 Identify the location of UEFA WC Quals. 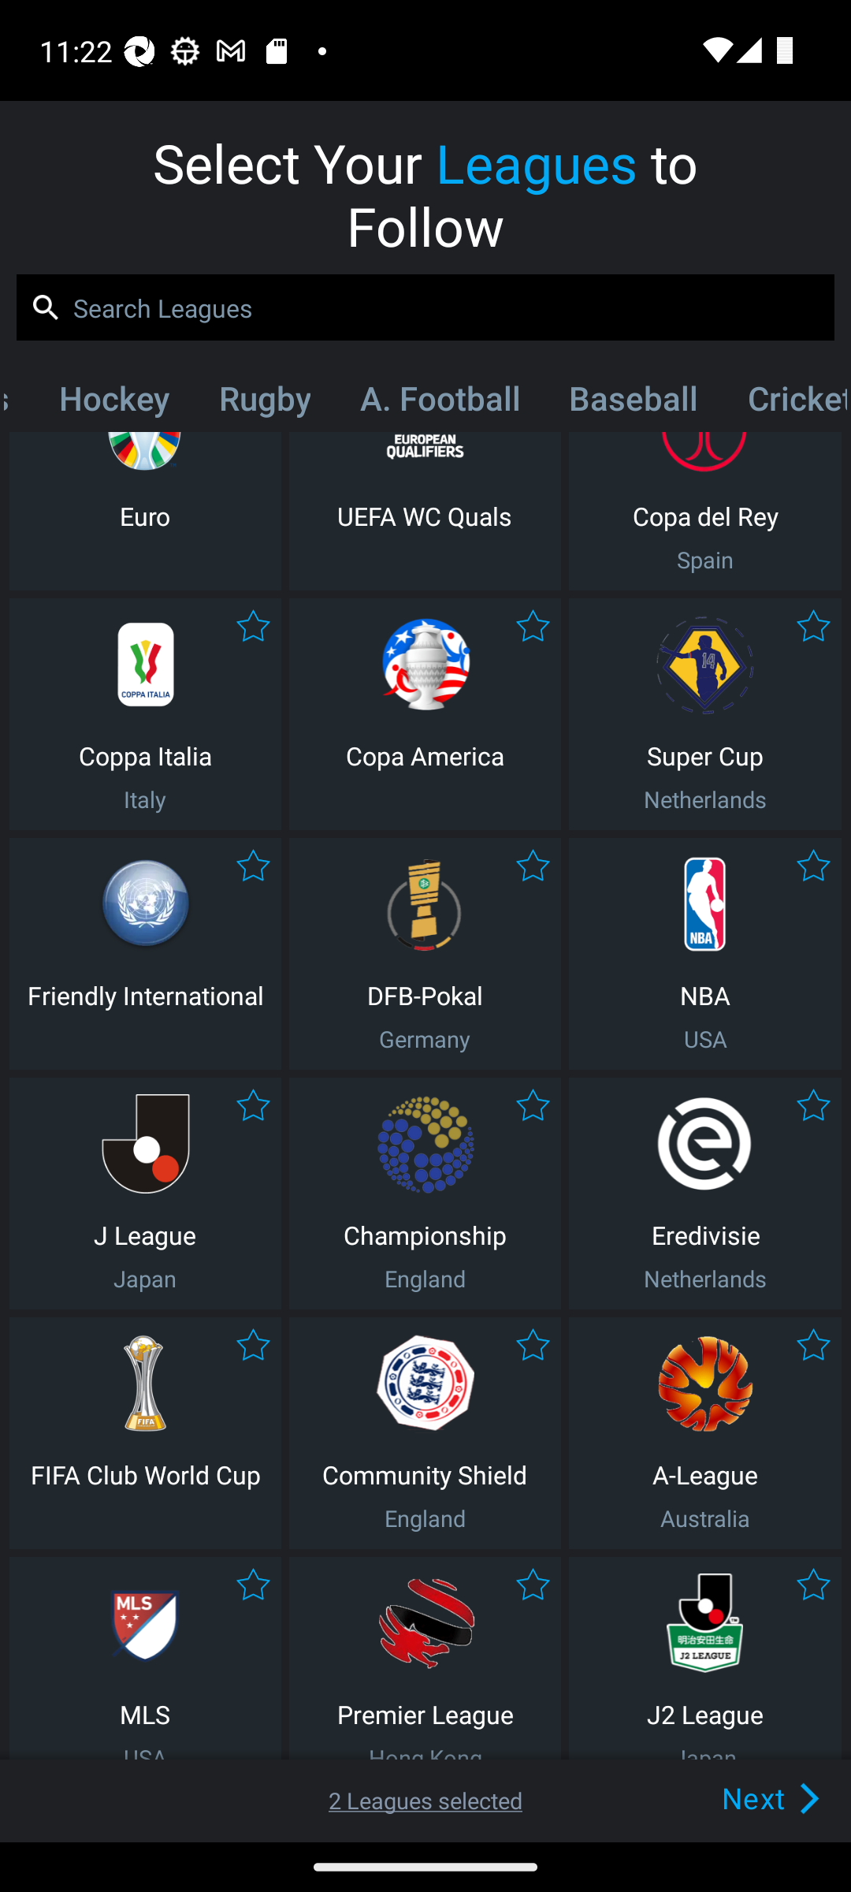
(425, 511).